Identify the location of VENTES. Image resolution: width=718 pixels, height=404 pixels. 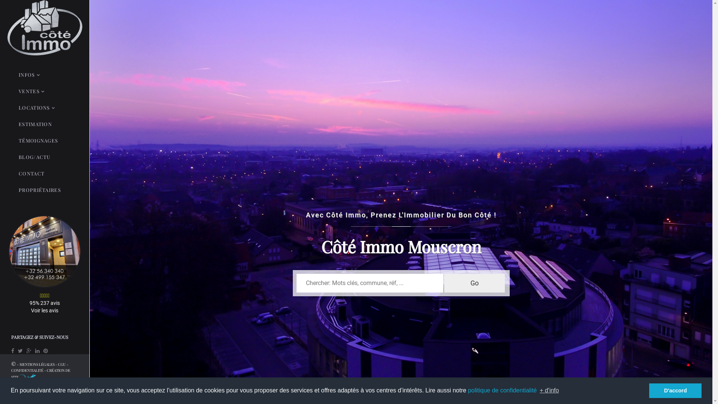
(31, 91).